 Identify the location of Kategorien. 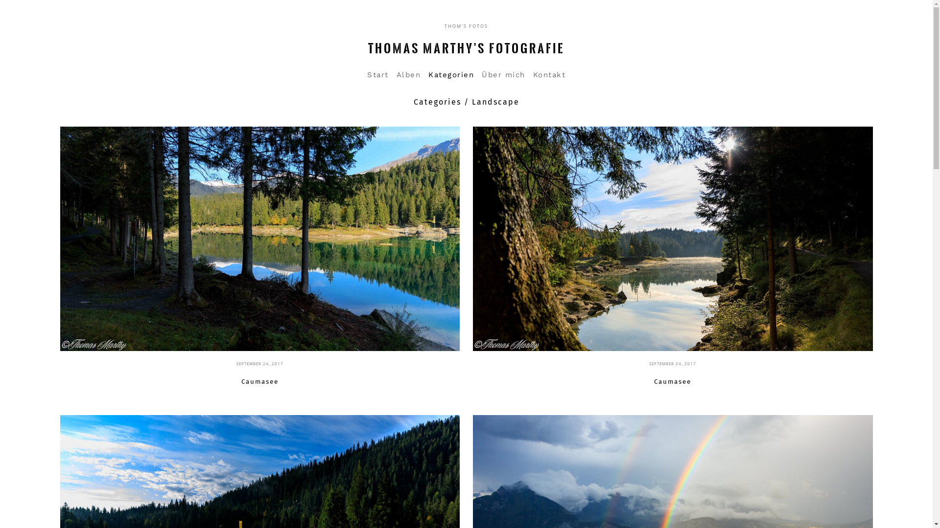
(451, 75).